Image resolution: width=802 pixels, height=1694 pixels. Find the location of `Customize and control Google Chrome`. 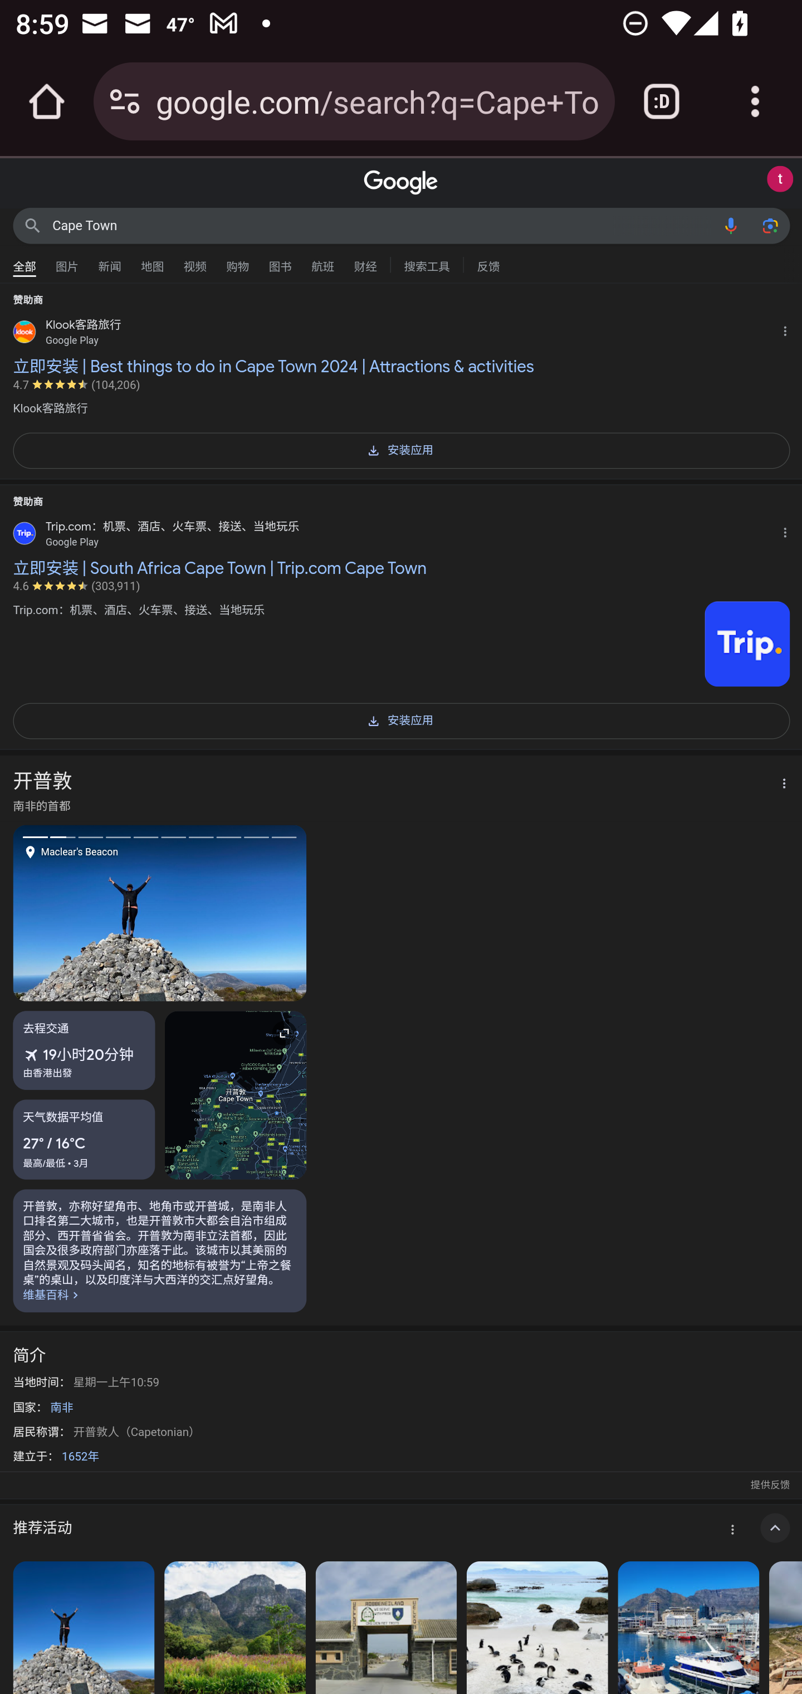

Customize and control Google Chrome is located at coordinates (755, 101).